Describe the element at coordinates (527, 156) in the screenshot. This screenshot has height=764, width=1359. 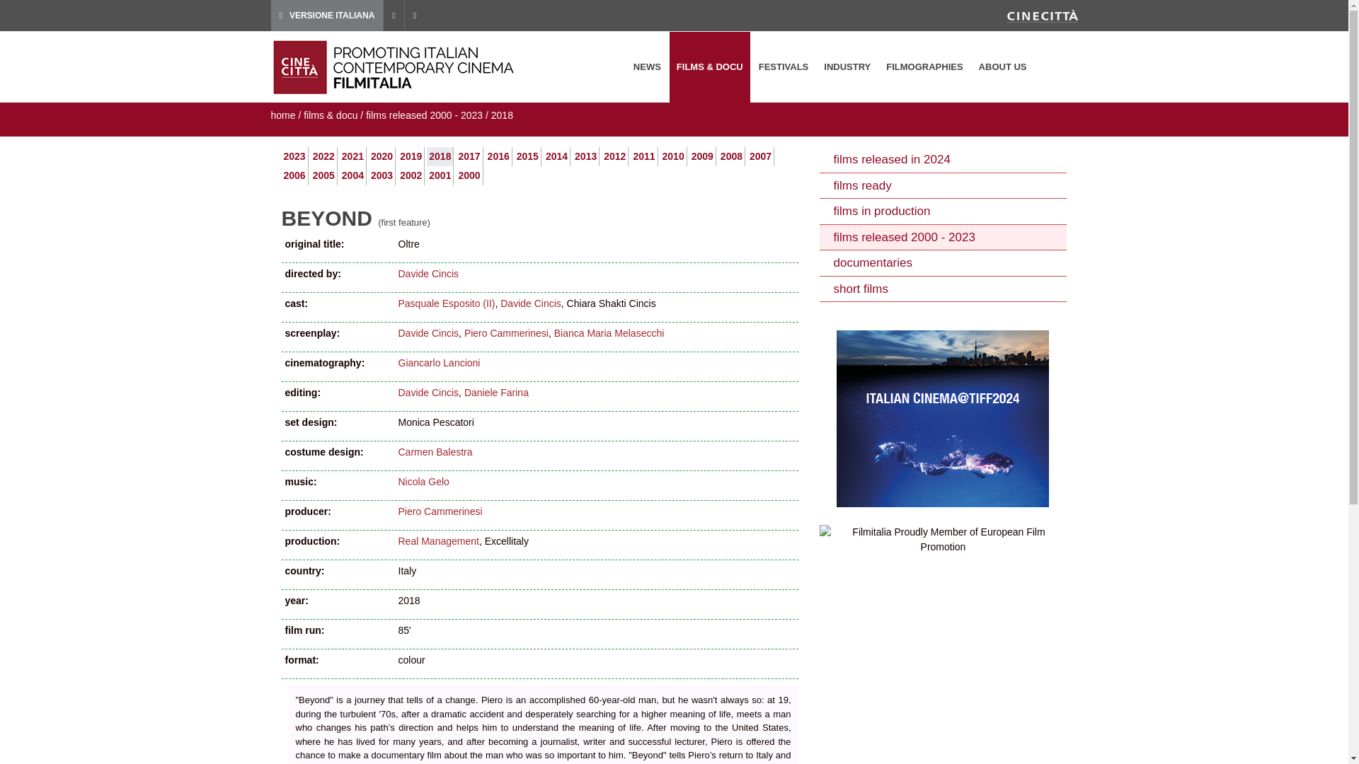
I see `2015` at that location.